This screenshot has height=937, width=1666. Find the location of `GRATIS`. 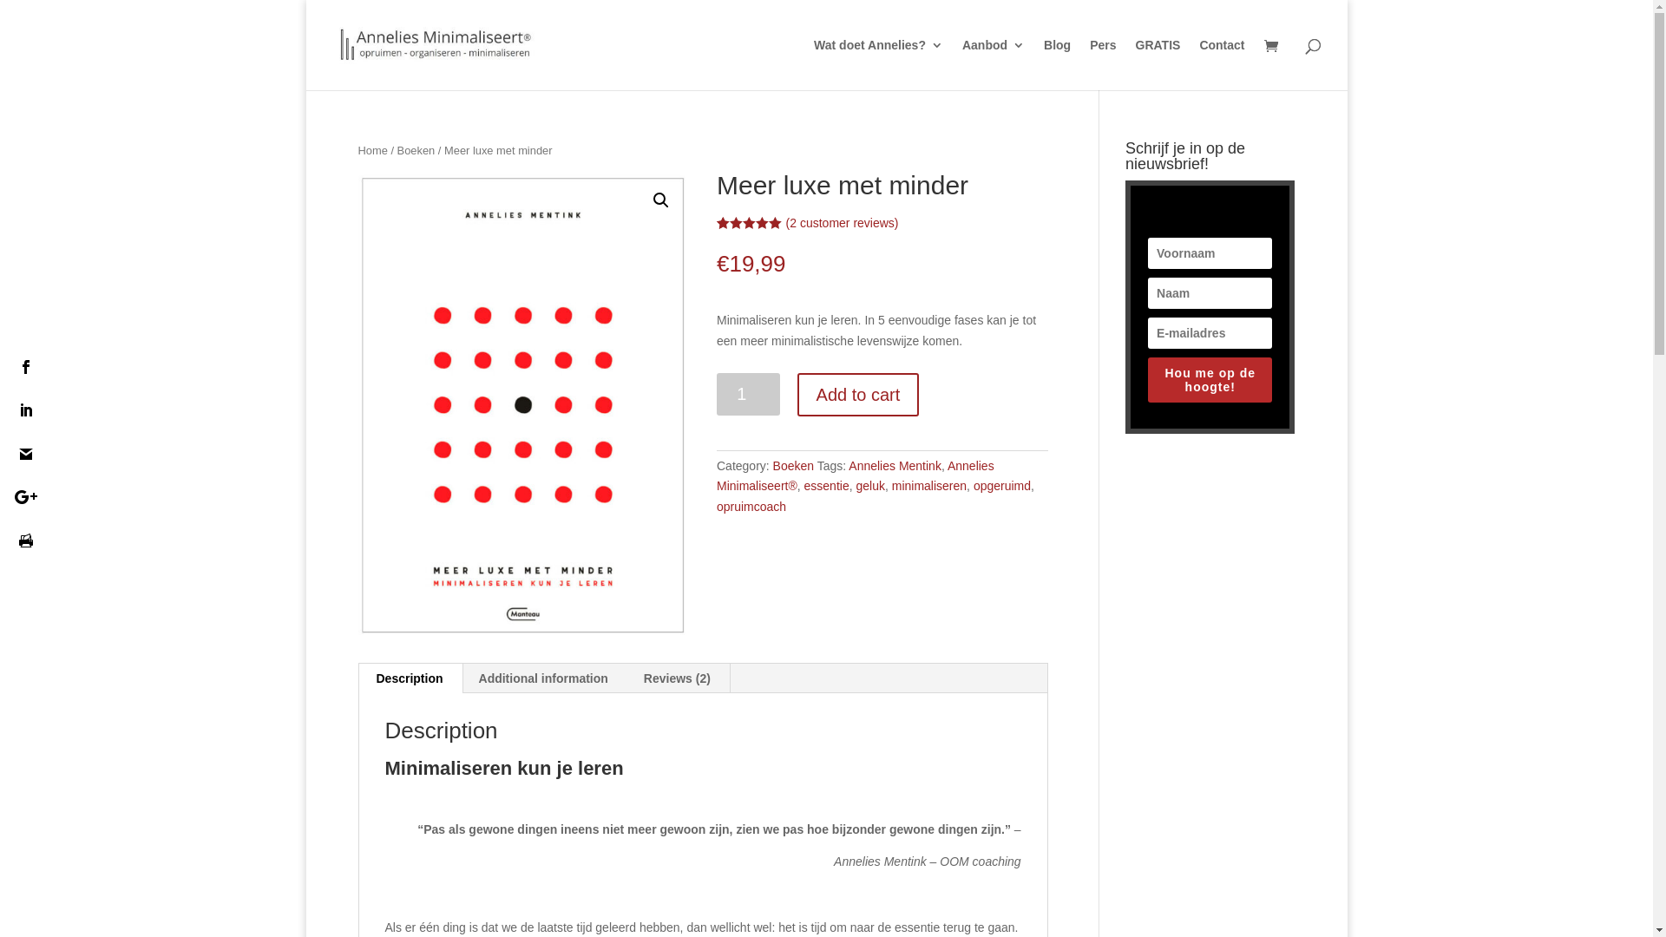

GRATIS is located at coordinates (1158, 64).